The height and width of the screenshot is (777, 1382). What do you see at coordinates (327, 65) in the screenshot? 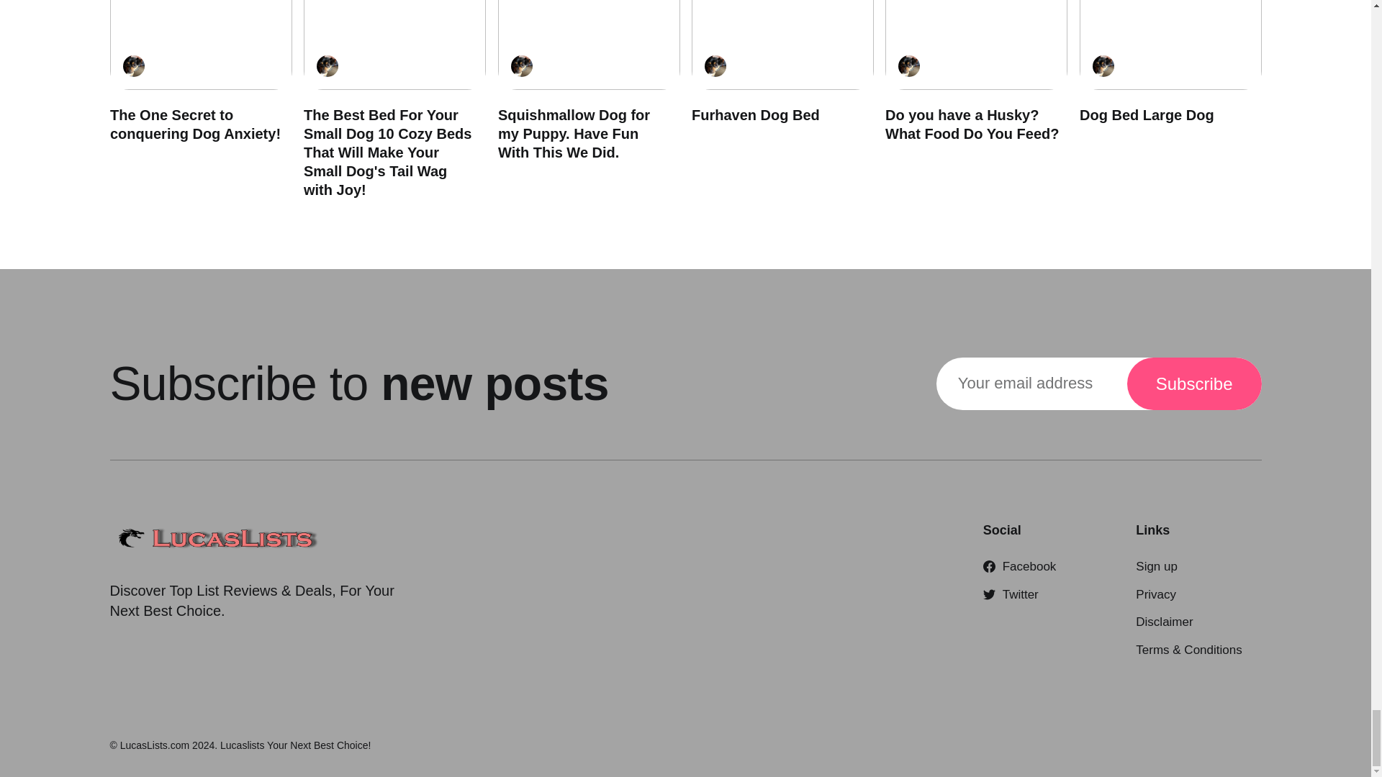
I see `Joseph Lucas` at bounding box center [327, 65].